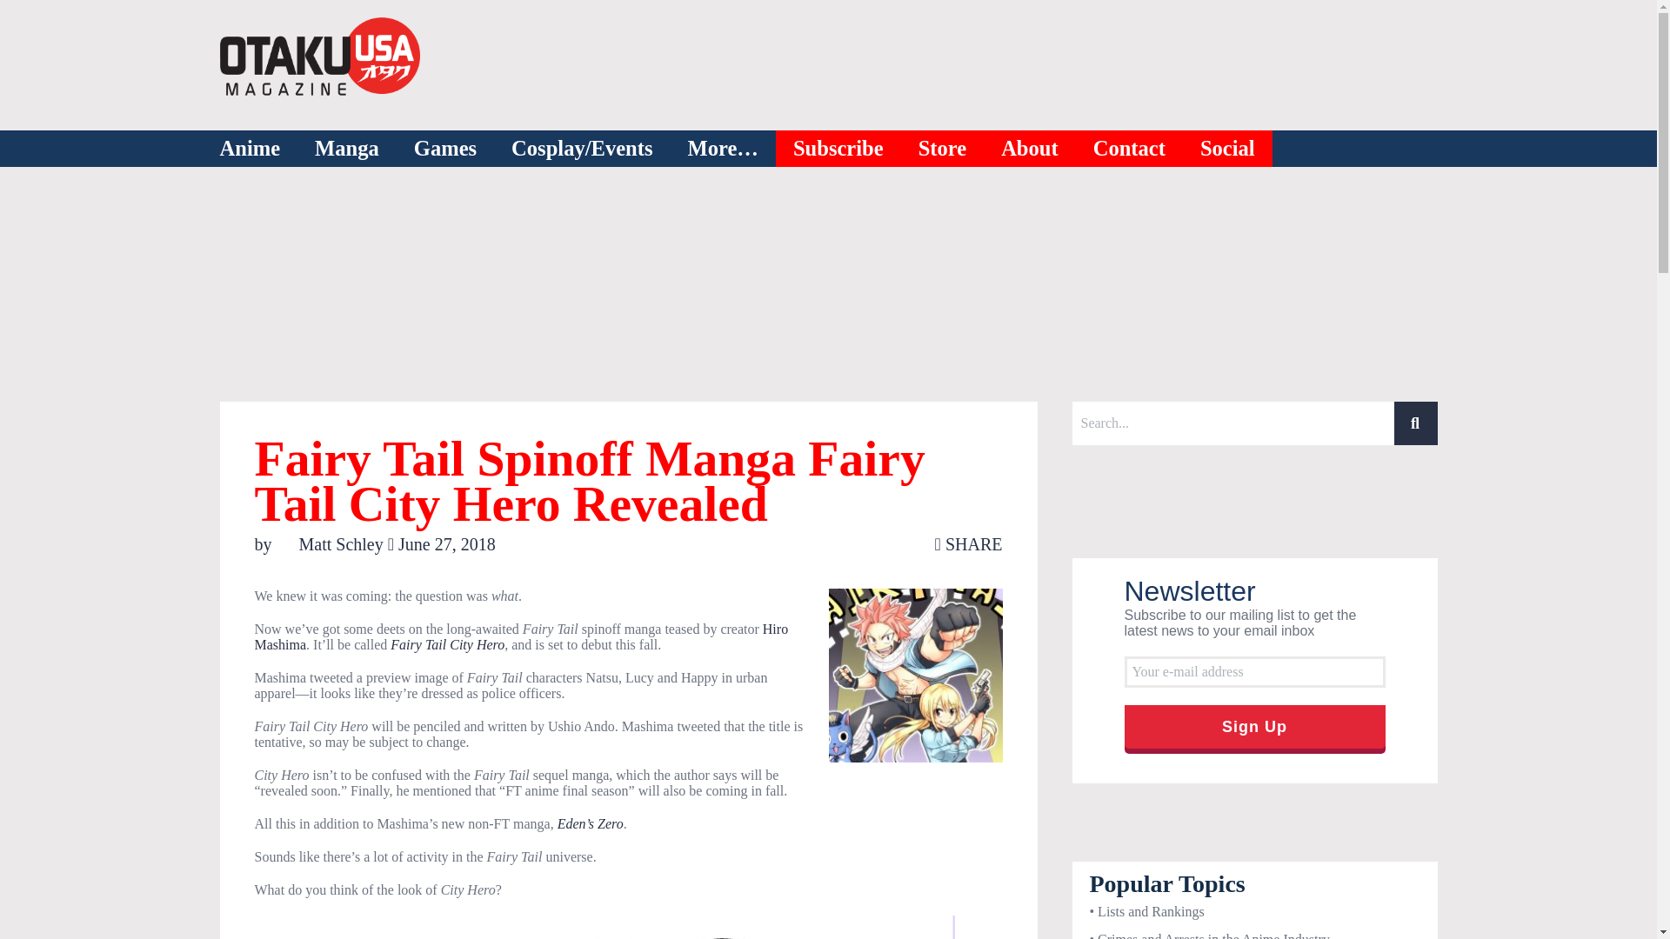 This screenshot has height=939, width=1670. What do you see at coordinates (346, 149) in the screenshot?
I see `Manga` at bounding box center [346, 149].